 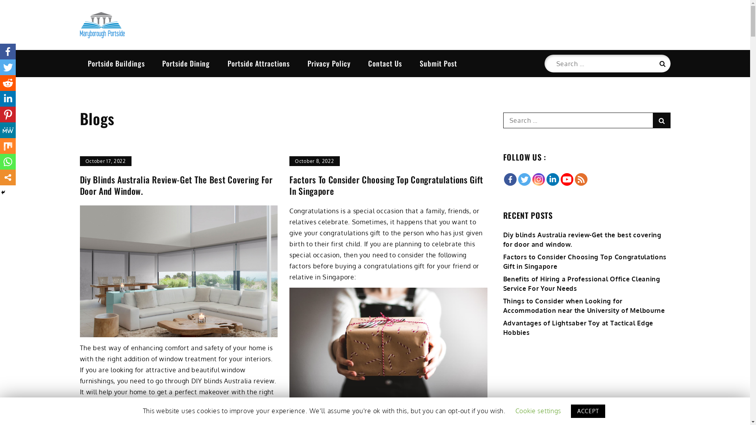 I want to click on Privacy Policy, so click(x=329, y=63).